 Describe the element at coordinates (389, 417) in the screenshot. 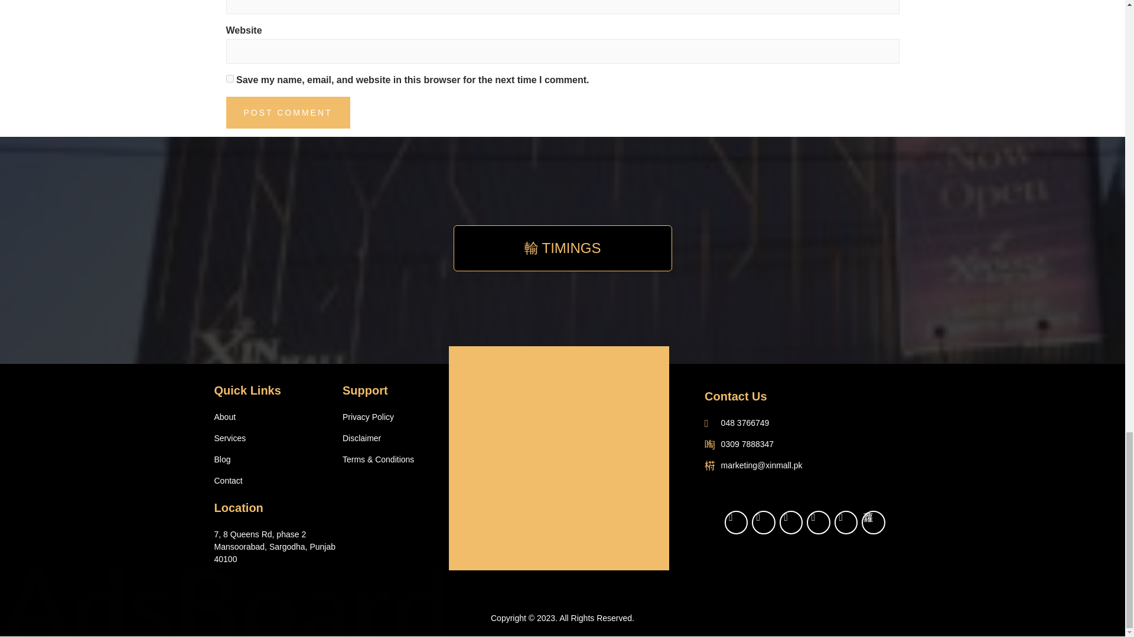

I see `Privacy Policy` at that location.